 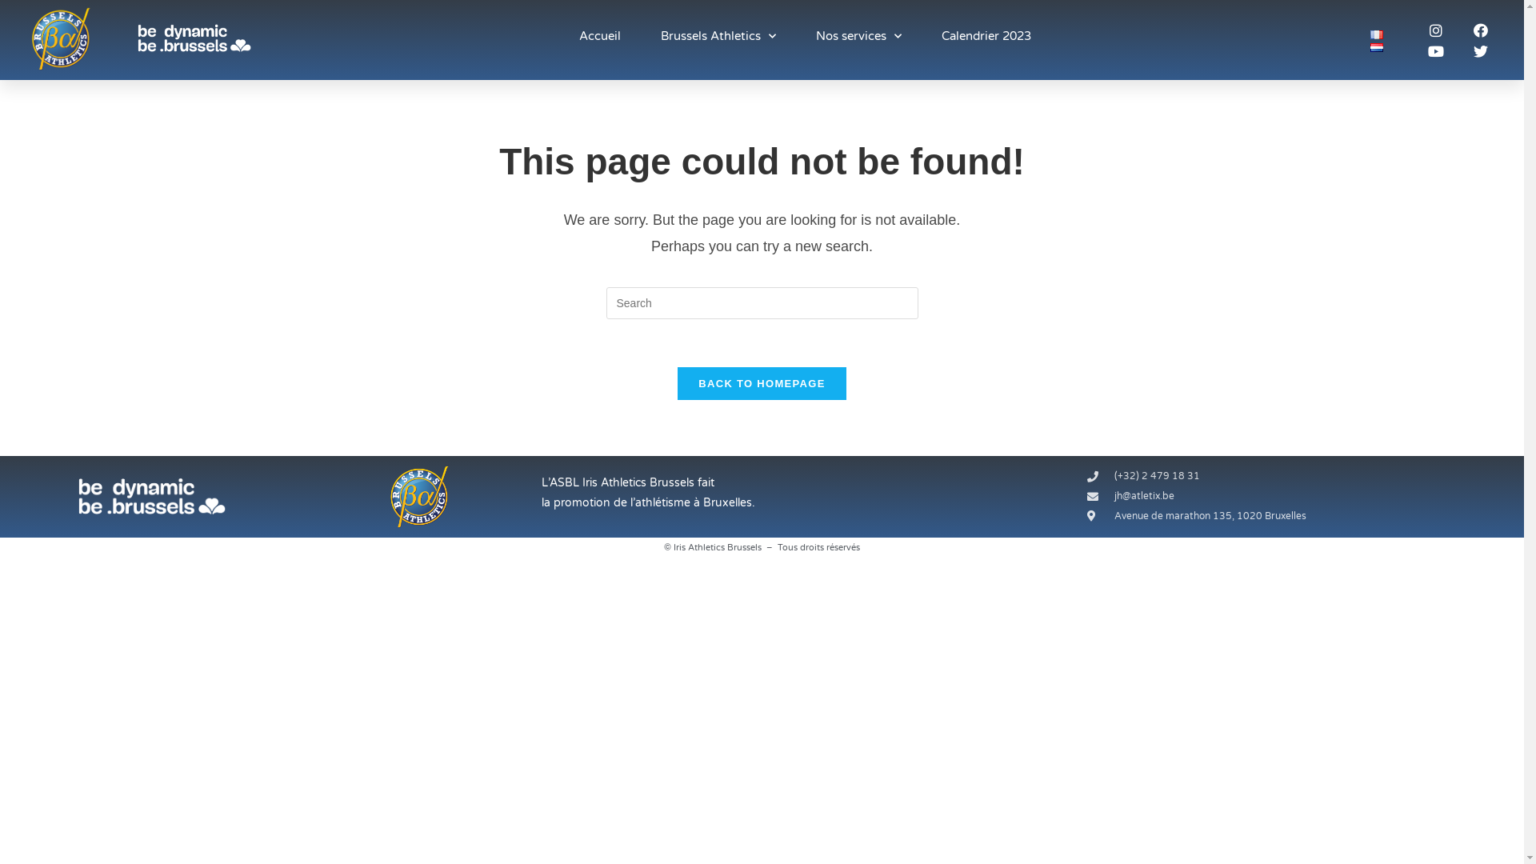 I want to click on Accueil, so click(x=600, y=36).